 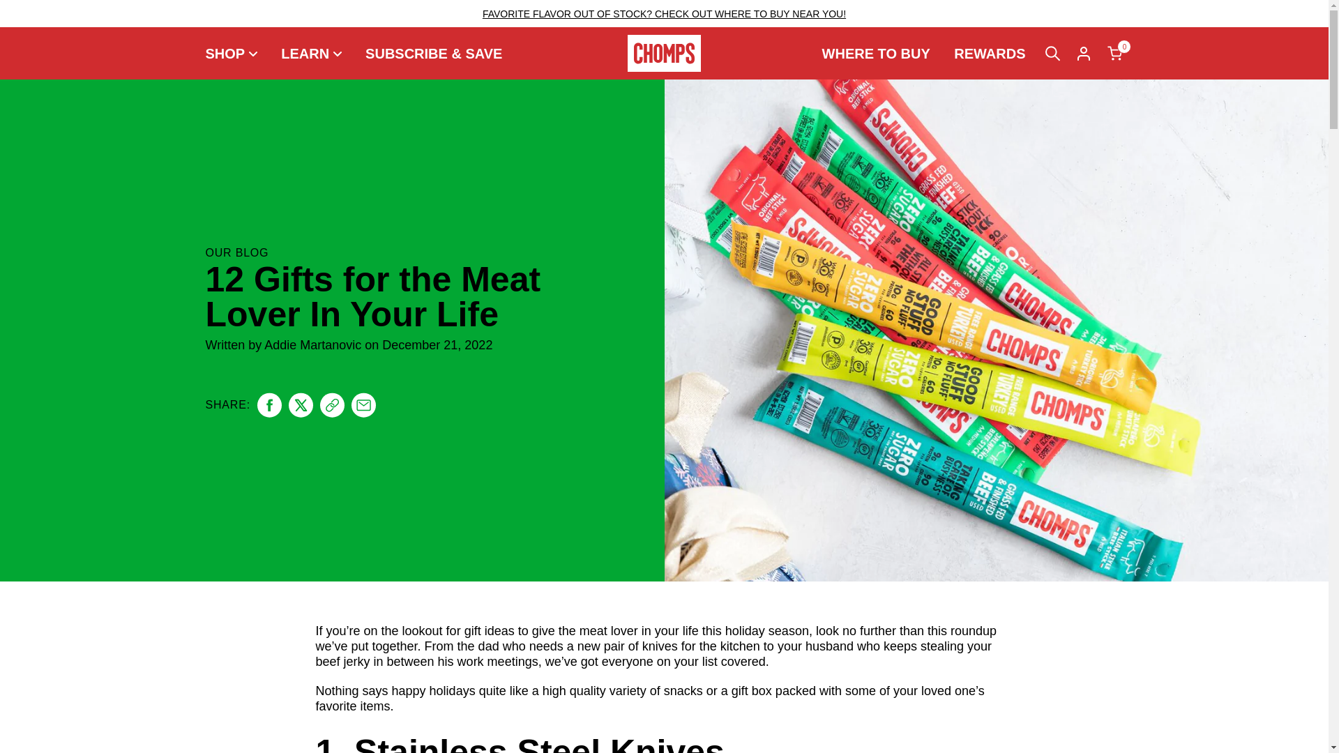 I want to click on Where to buy, so click(x=876, y=53).